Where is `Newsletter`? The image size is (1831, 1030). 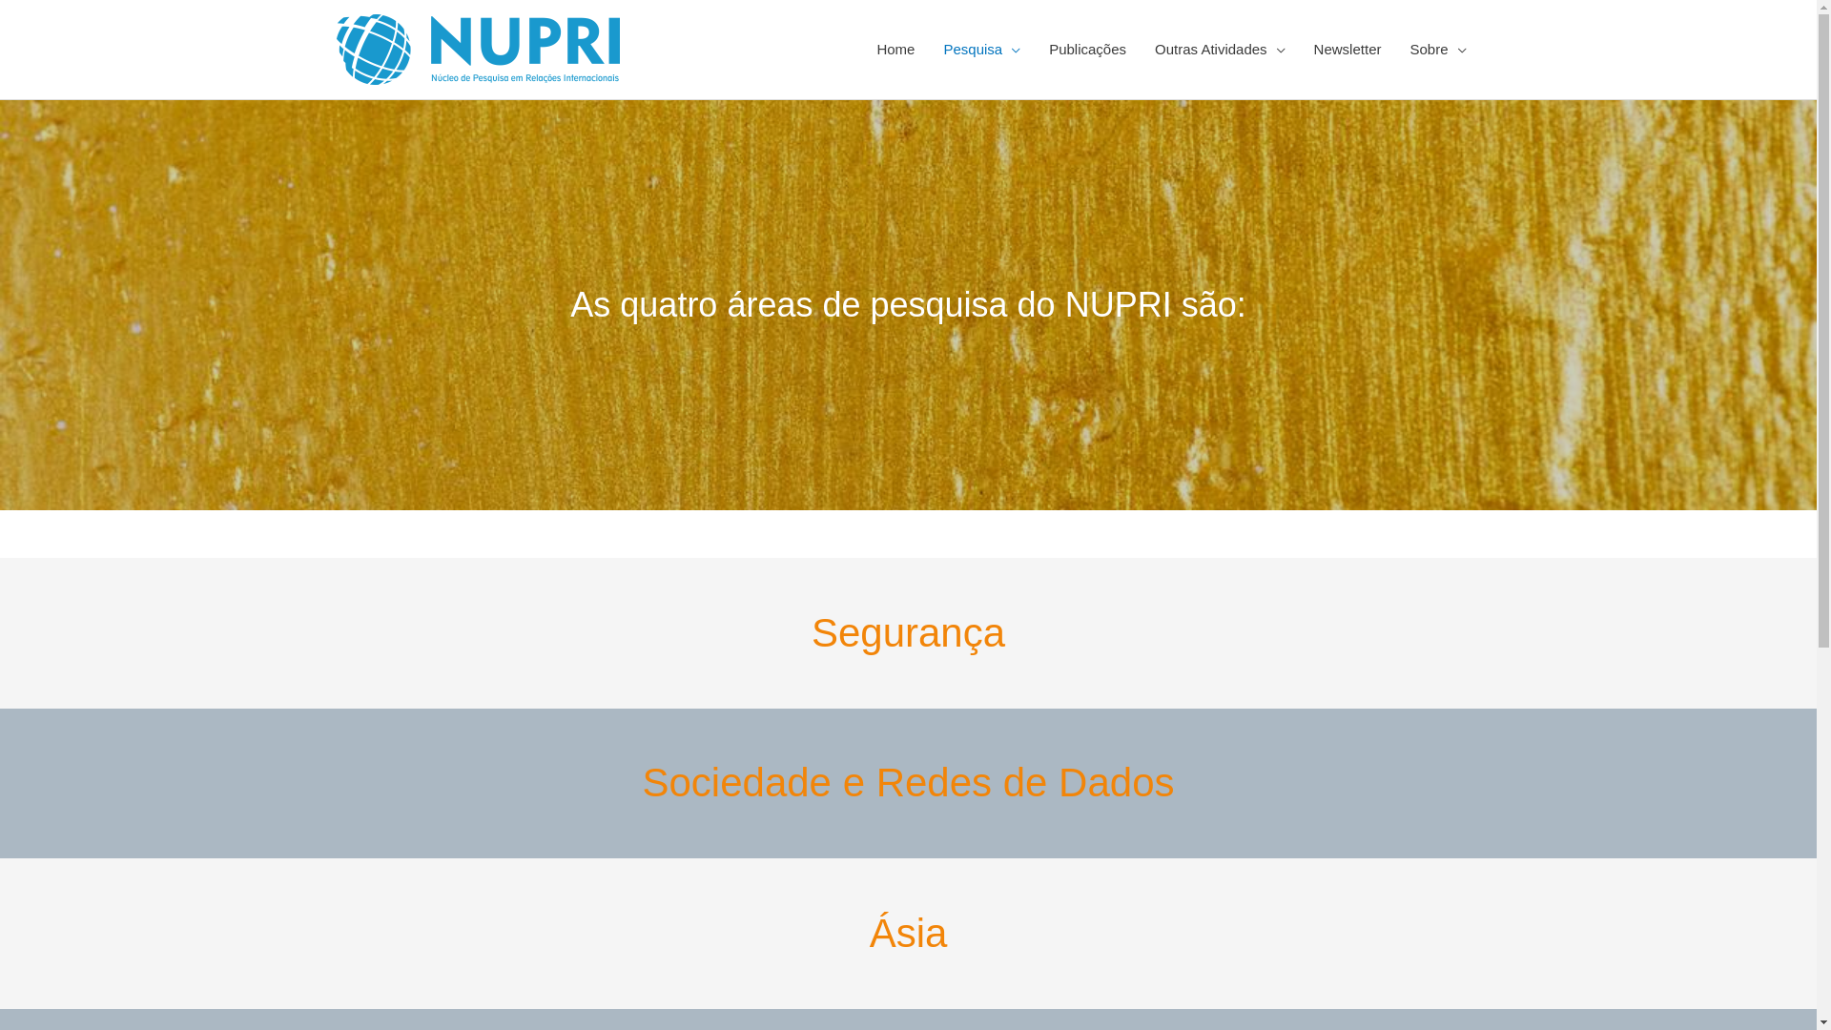
Newsletter is located at coordinates (1348, 50).